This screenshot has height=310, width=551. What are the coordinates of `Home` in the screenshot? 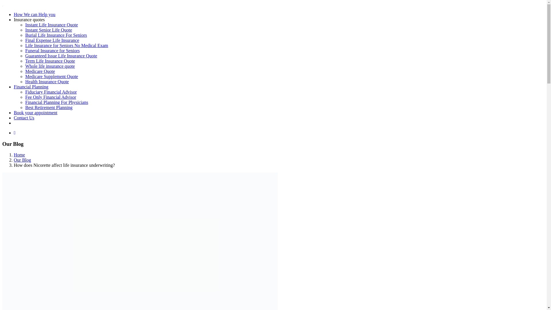 It's located at (19, 155).